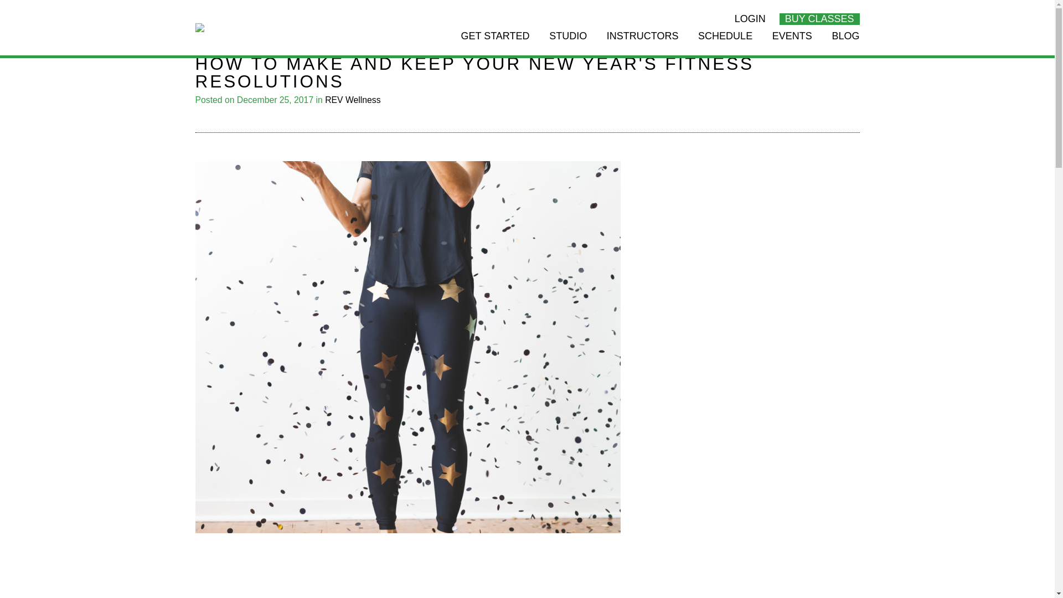  I want to click on EVENTS, so click(792, 43).